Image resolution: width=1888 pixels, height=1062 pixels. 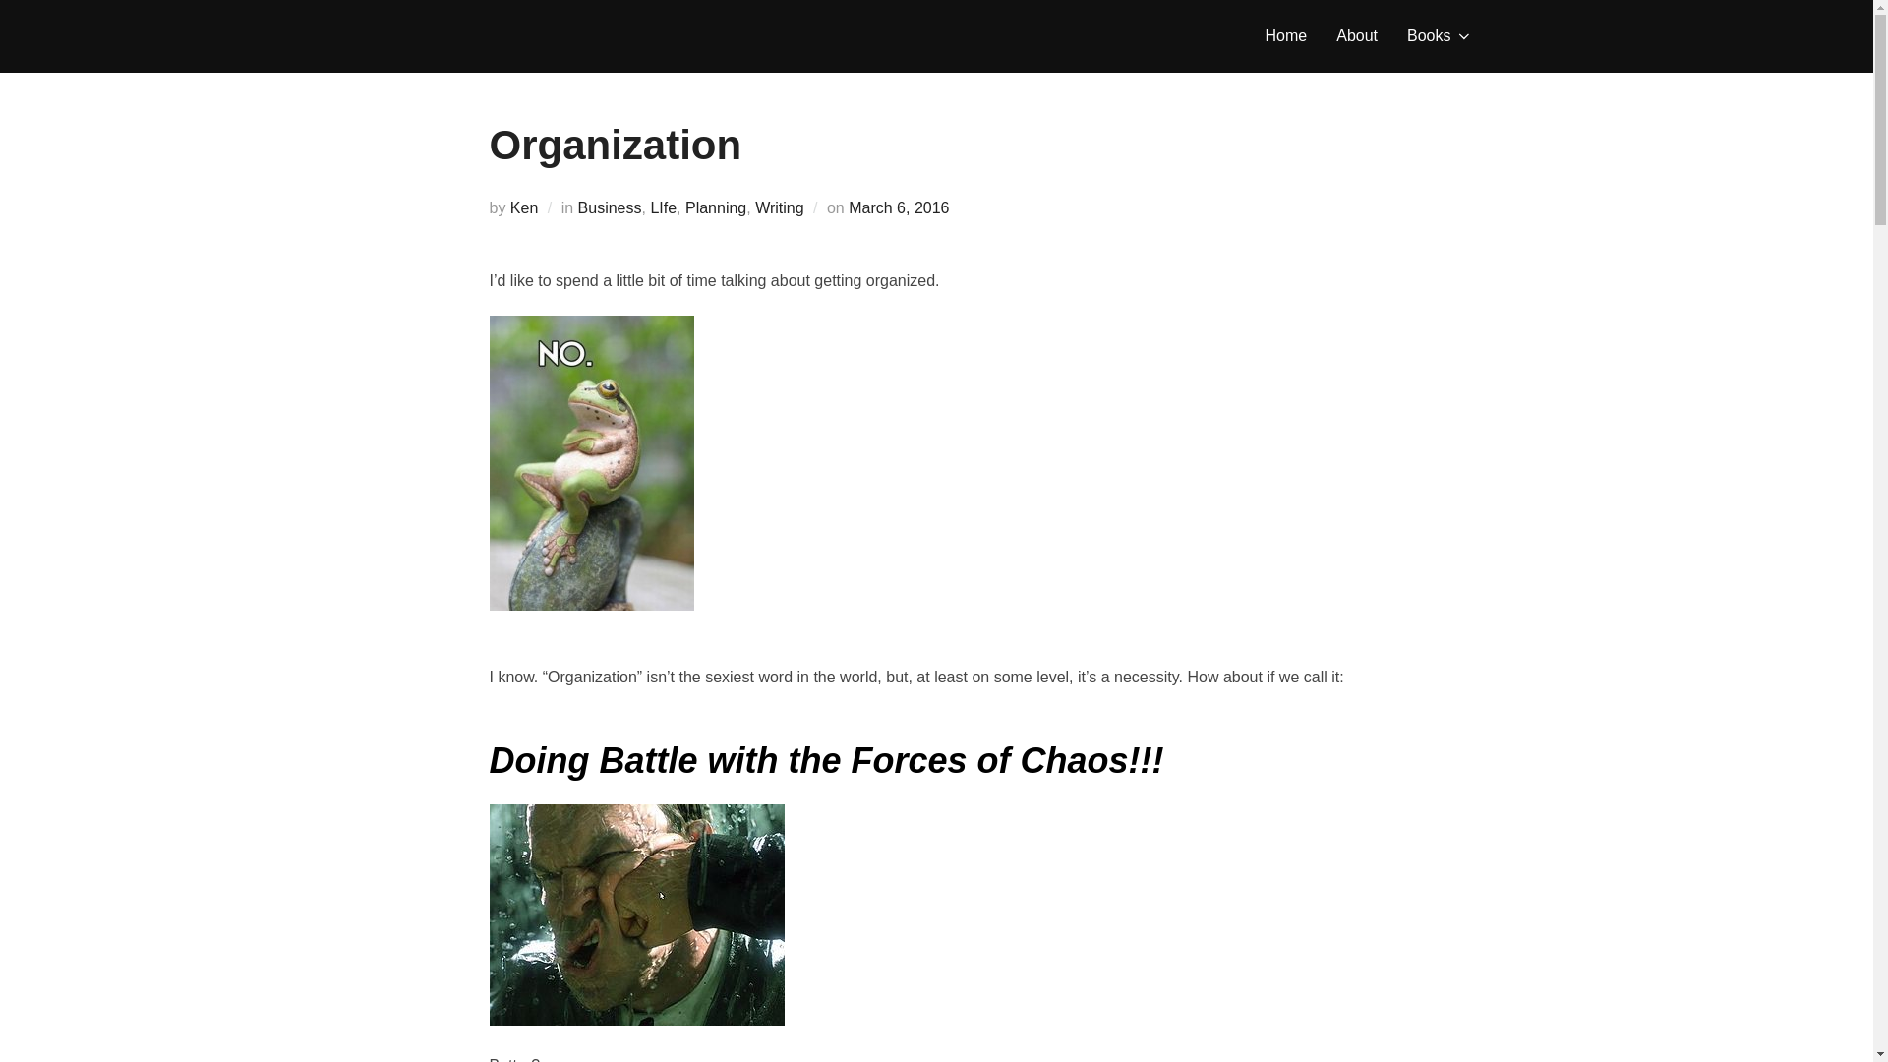 What do you see at coordinates (663, 208) in the screenshot?
I see `LIfe` at bounding box center [663, 208].